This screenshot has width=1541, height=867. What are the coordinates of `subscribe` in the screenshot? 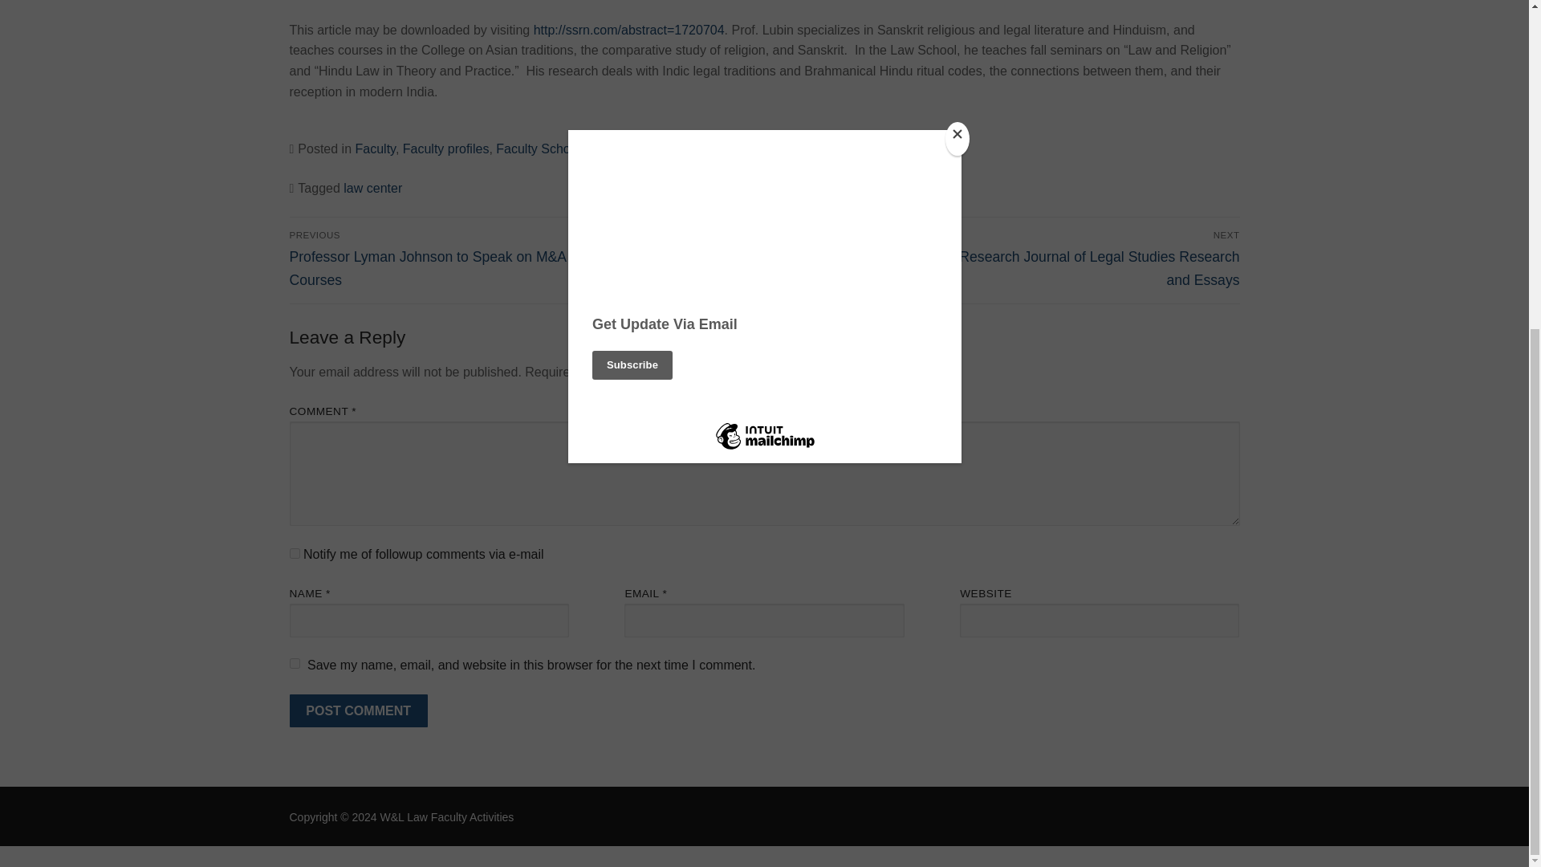 It's located at (294, 552).